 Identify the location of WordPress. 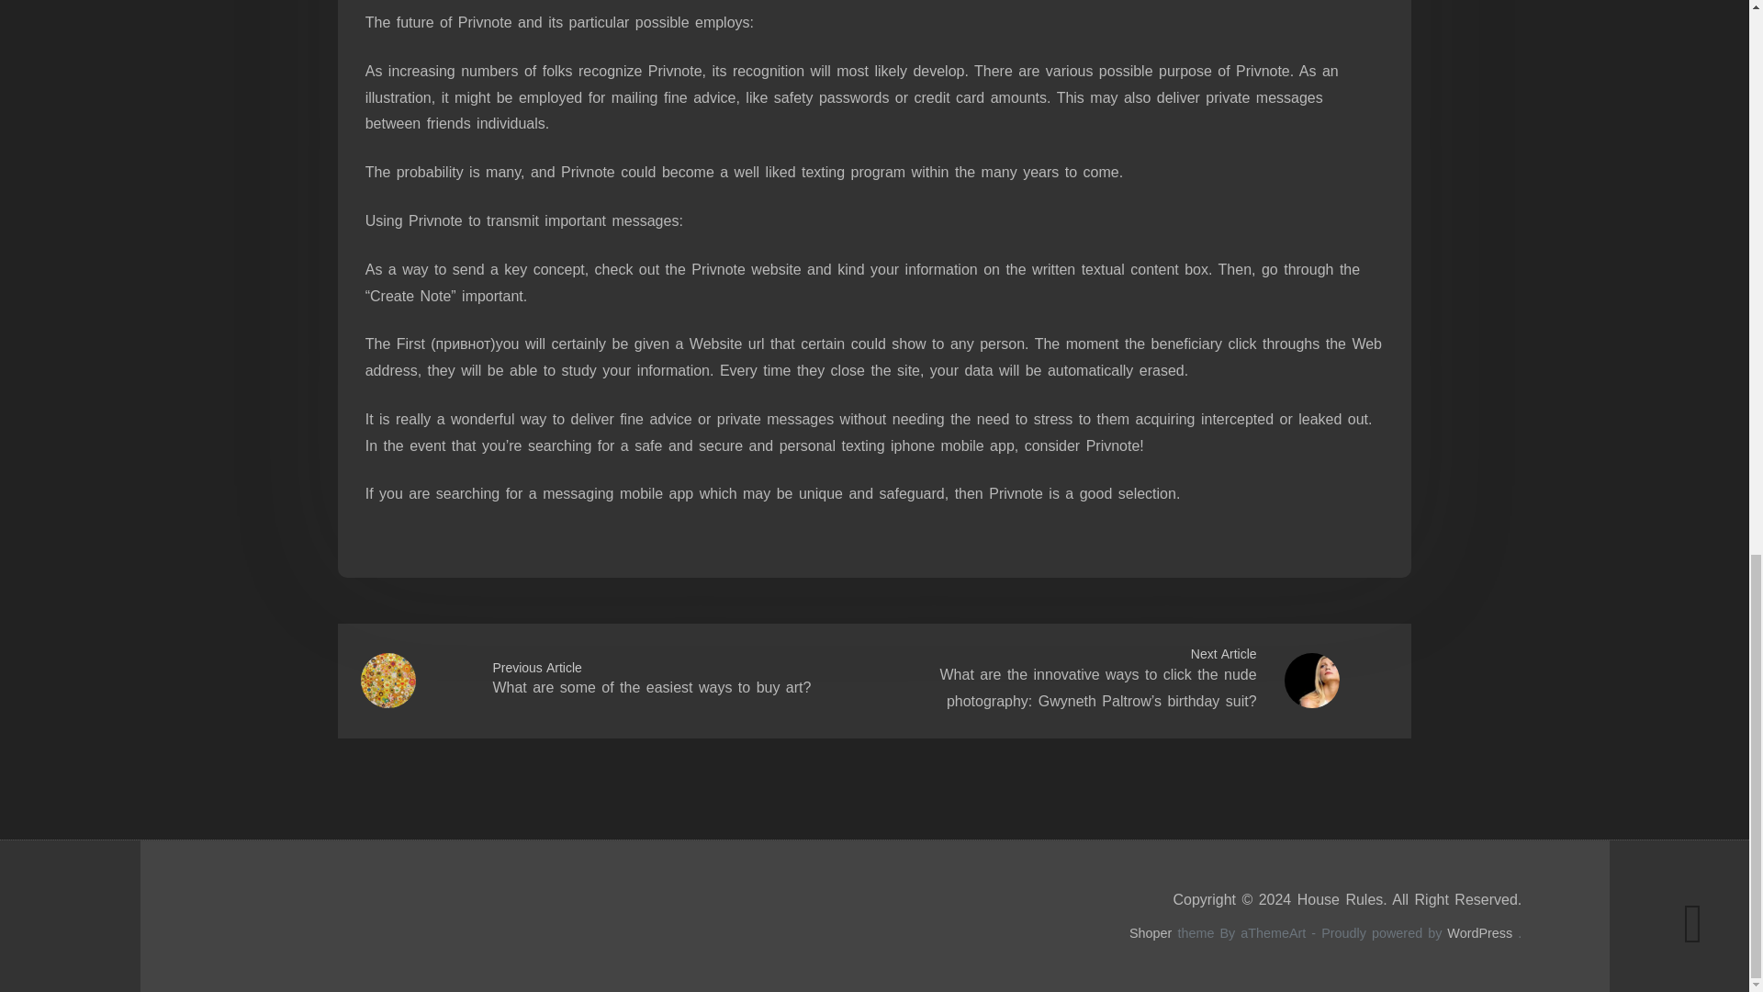
(1480, 932).